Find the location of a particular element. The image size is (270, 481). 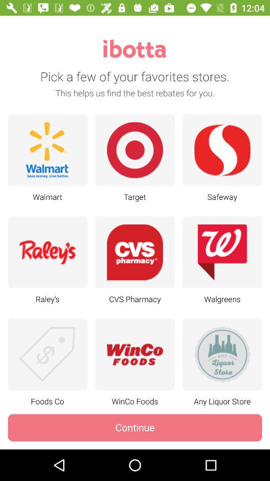

scroll until continue is located at coordinates (135, 428).